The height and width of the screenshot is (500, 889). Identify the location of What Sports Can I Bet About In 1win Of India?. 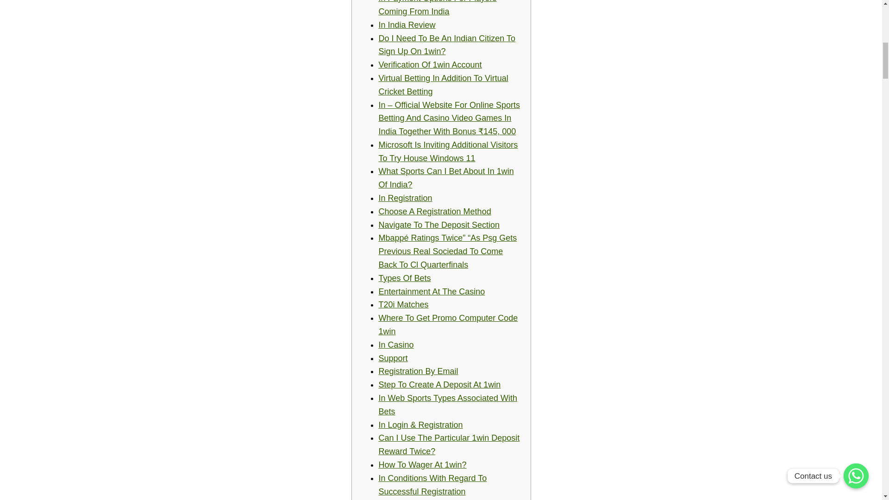
(446, 178).